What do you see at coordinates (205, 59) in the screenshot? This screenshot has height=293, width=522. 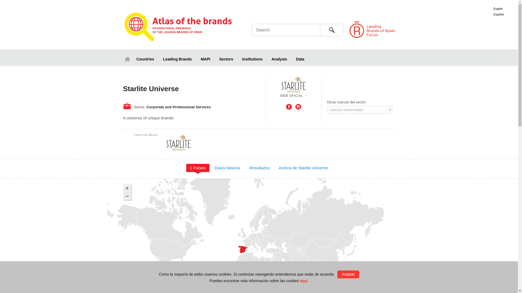 I see `MAPI` at bounding box center [205, 59].